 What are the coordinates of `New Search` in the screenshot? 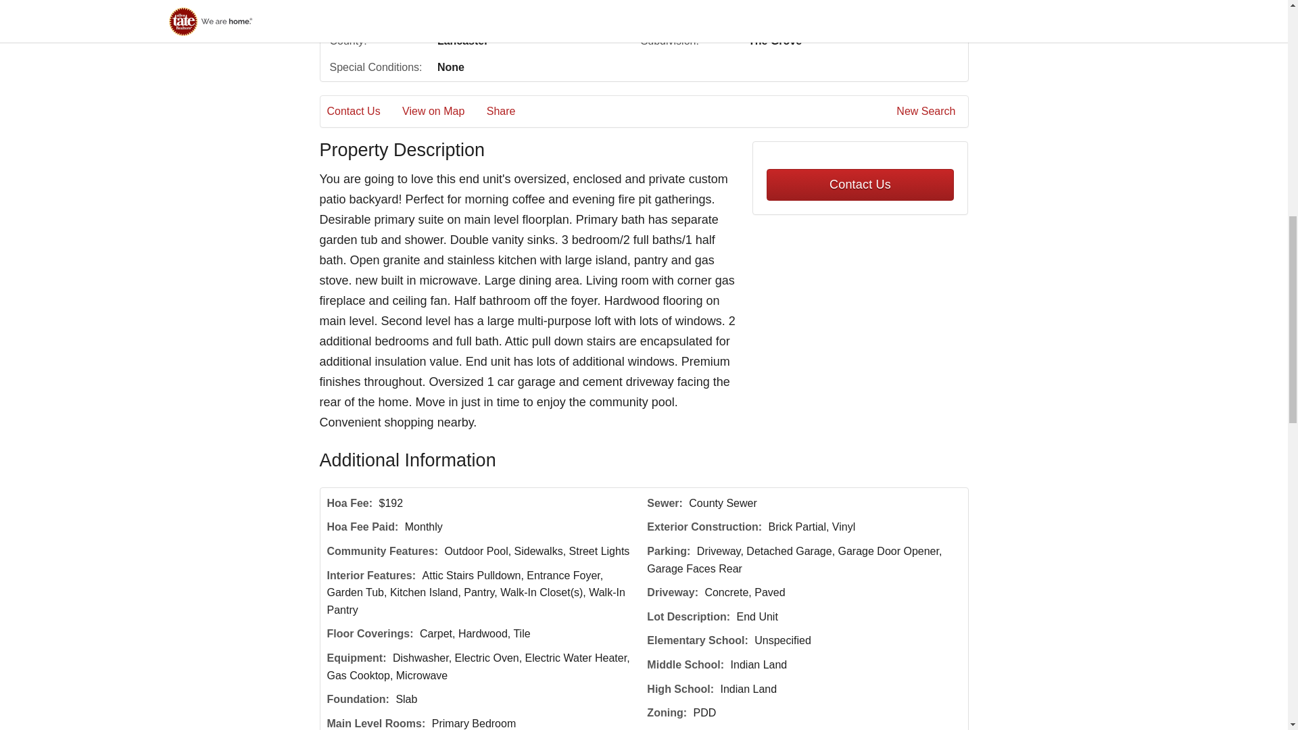 It's located at (928, 112).